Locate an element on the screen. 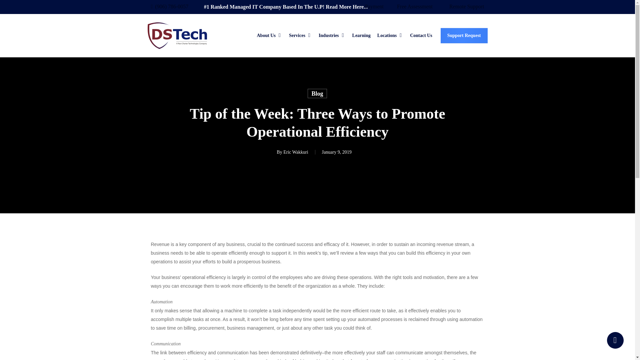 This screenshot has width=640, height=360. Industries is located at coordinates (332, 35).